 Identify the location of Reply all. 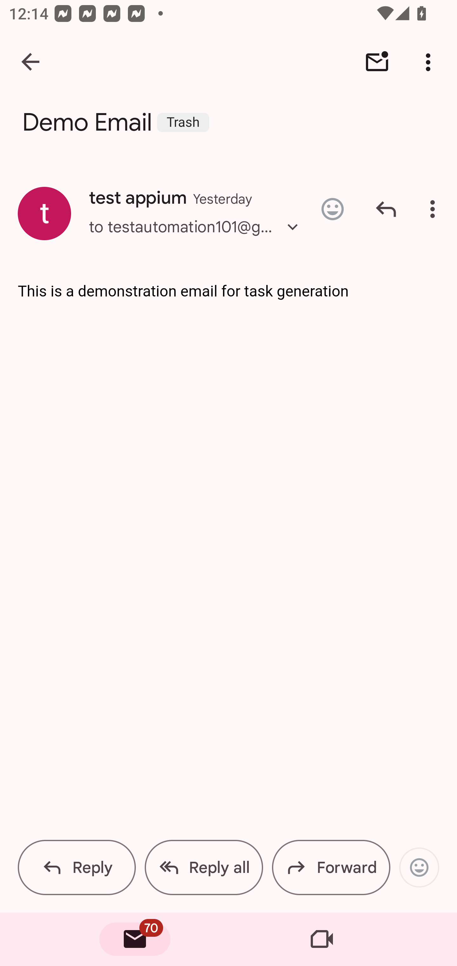
(204, 867).